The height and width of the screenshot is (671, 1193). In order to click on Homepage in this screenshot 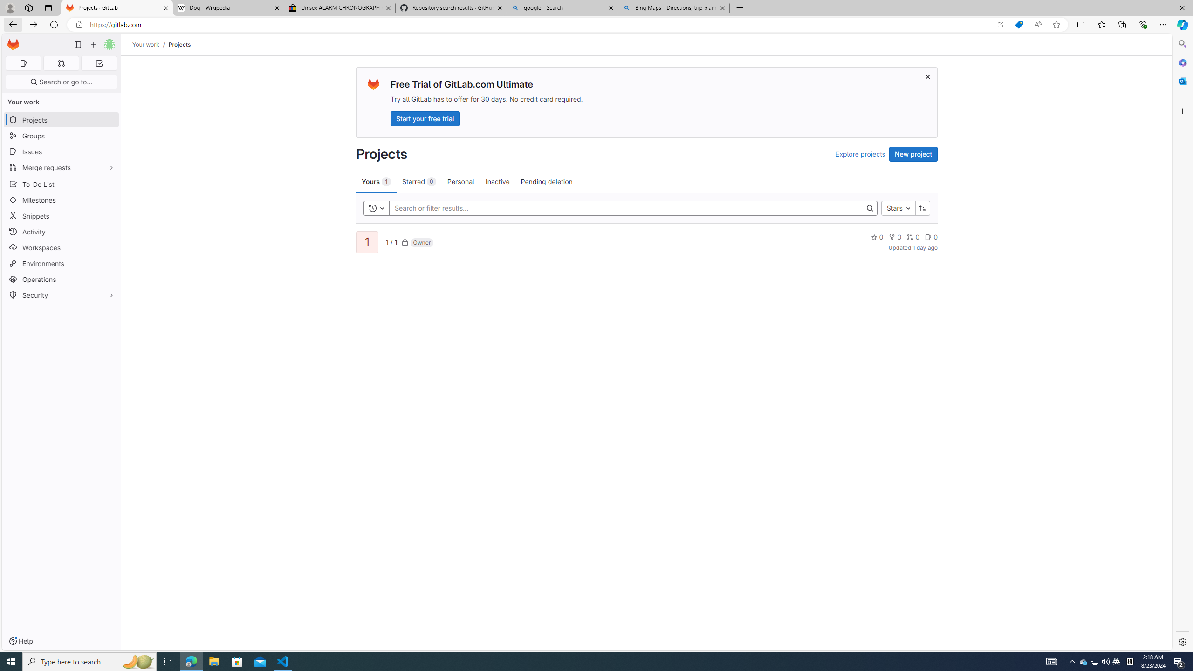, I will do `click(14, 45)`.